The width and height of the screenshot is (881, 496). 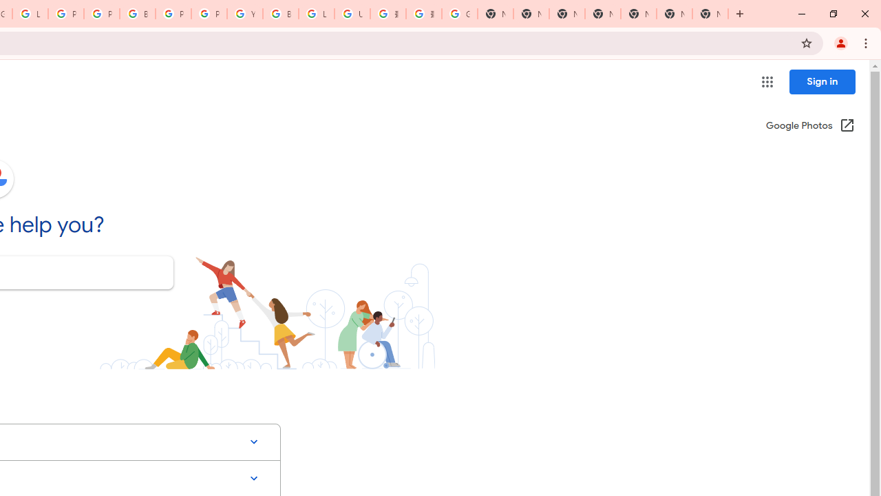 What do you see at coordinates (810, 127) in the screenshot?
I see `Google Photos (Open in a new window)` at bounding box center [810, 127].